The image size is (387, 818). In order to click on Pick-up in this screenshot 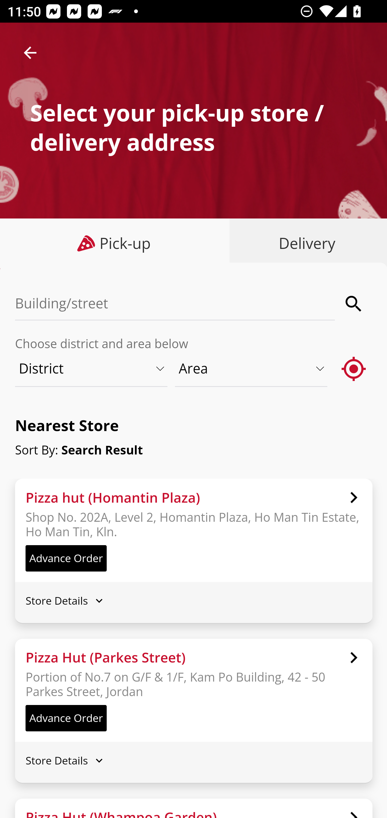, I will do `click(115, 243)`.